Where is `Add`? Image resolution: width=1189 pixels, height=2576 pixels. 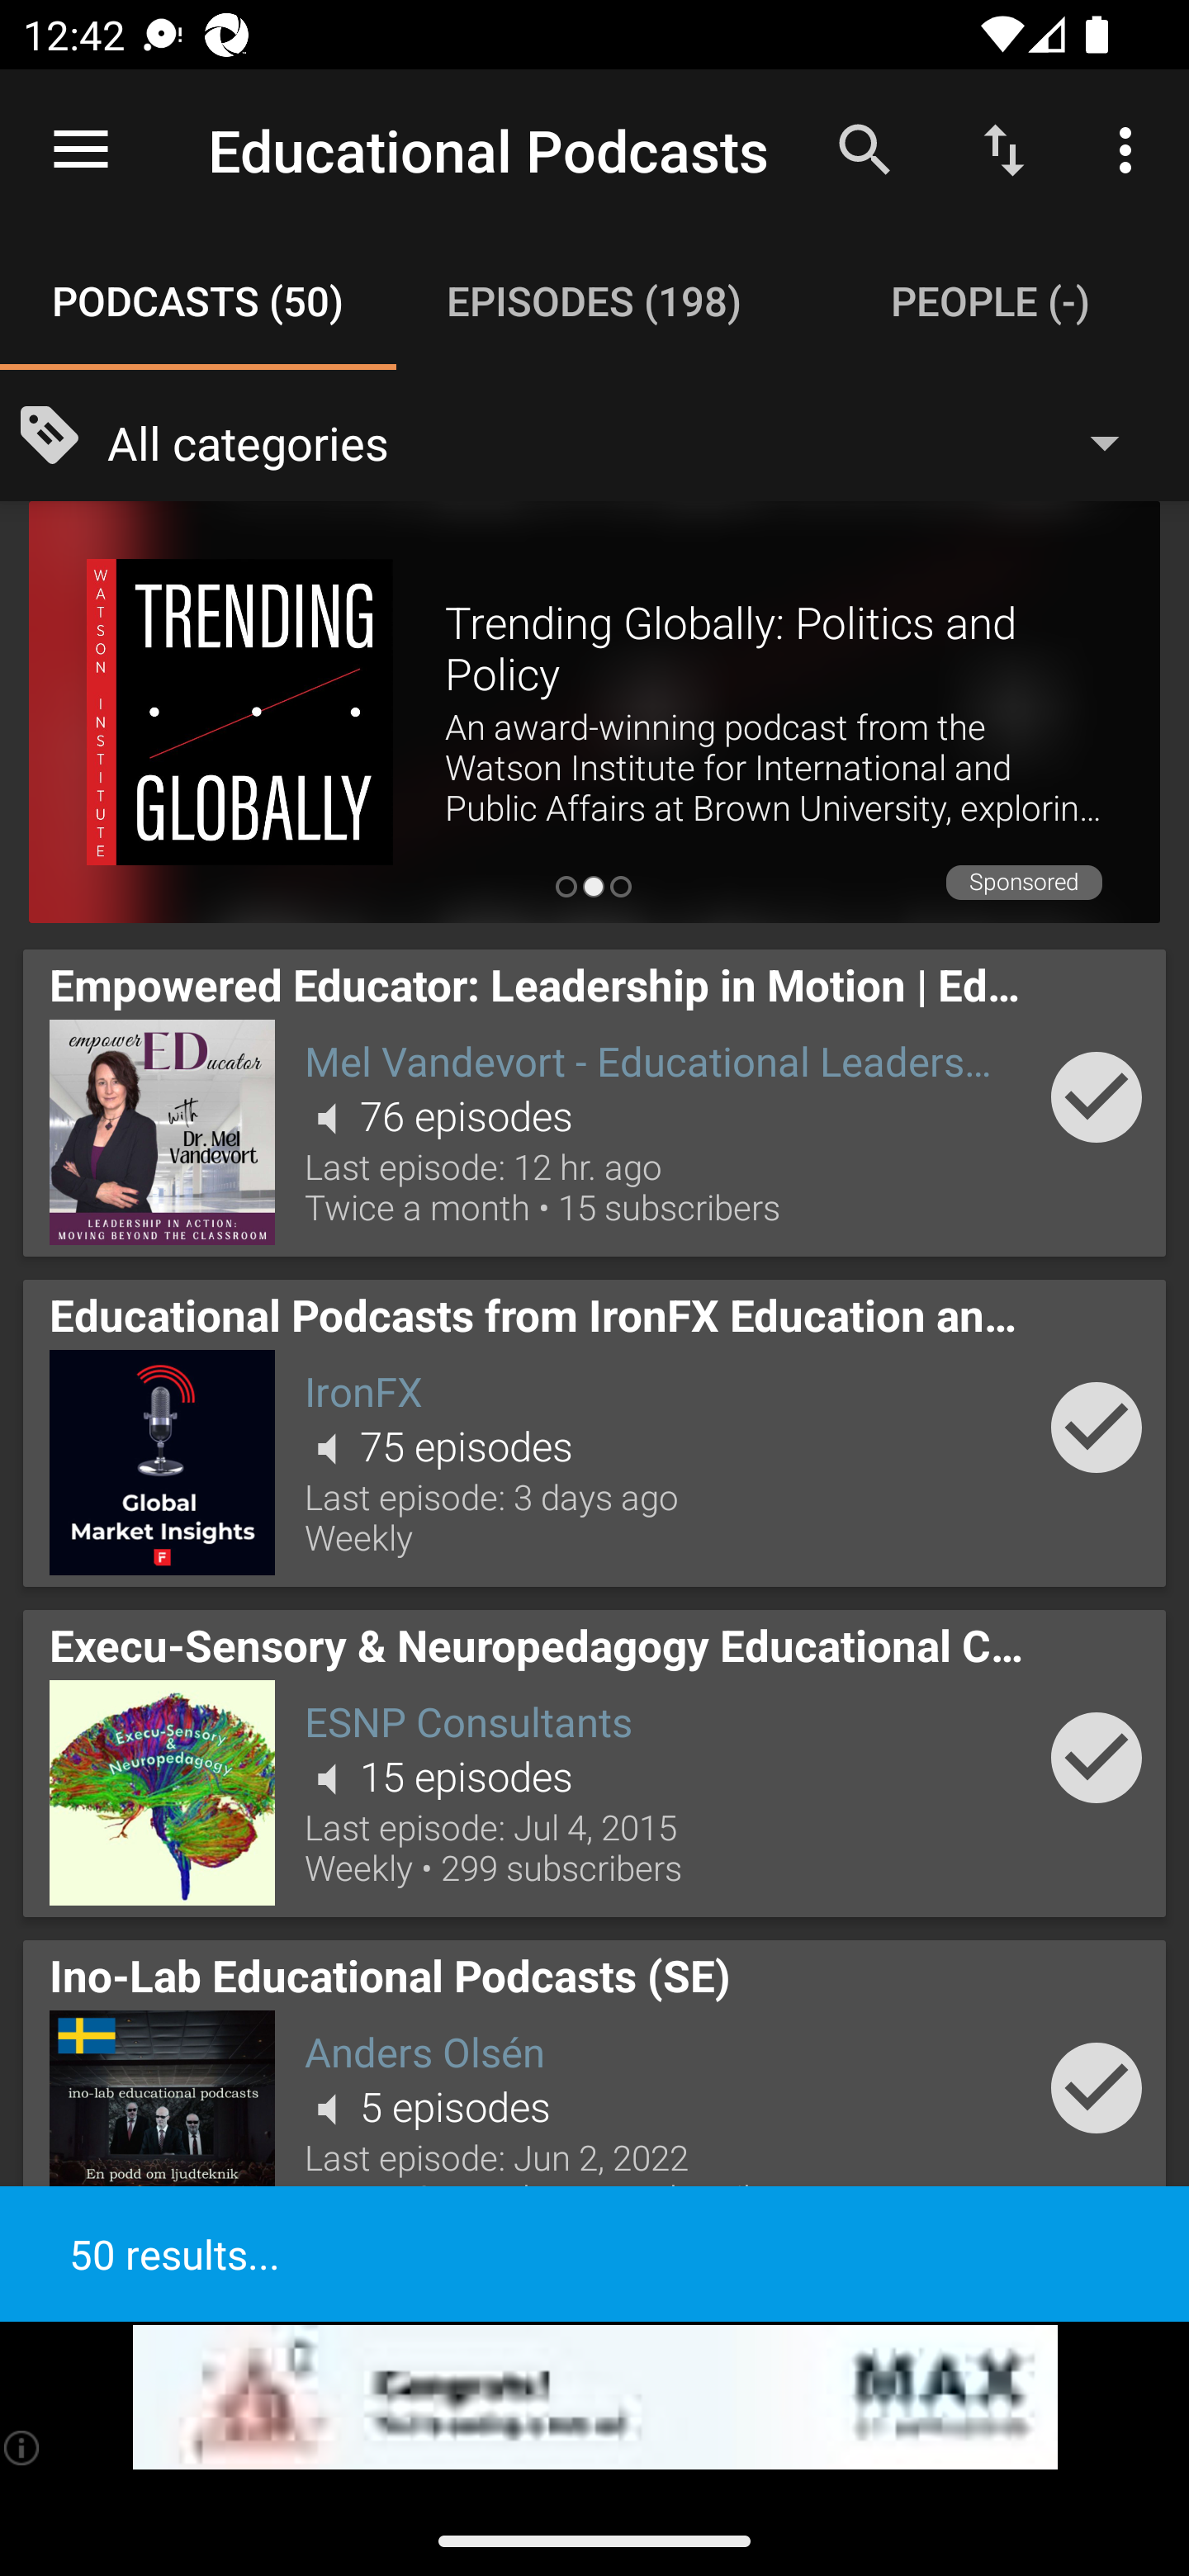
Add is located at coordinates (1097, 2089).